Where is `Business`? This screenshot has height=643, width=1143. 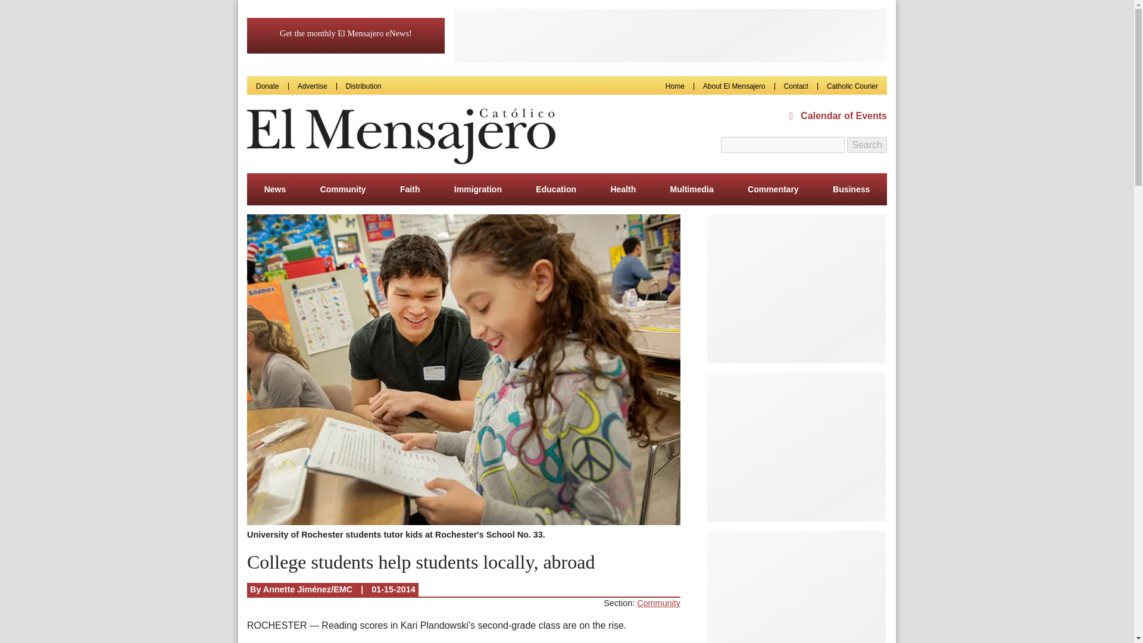
Business is located at coordinates (851, 189).